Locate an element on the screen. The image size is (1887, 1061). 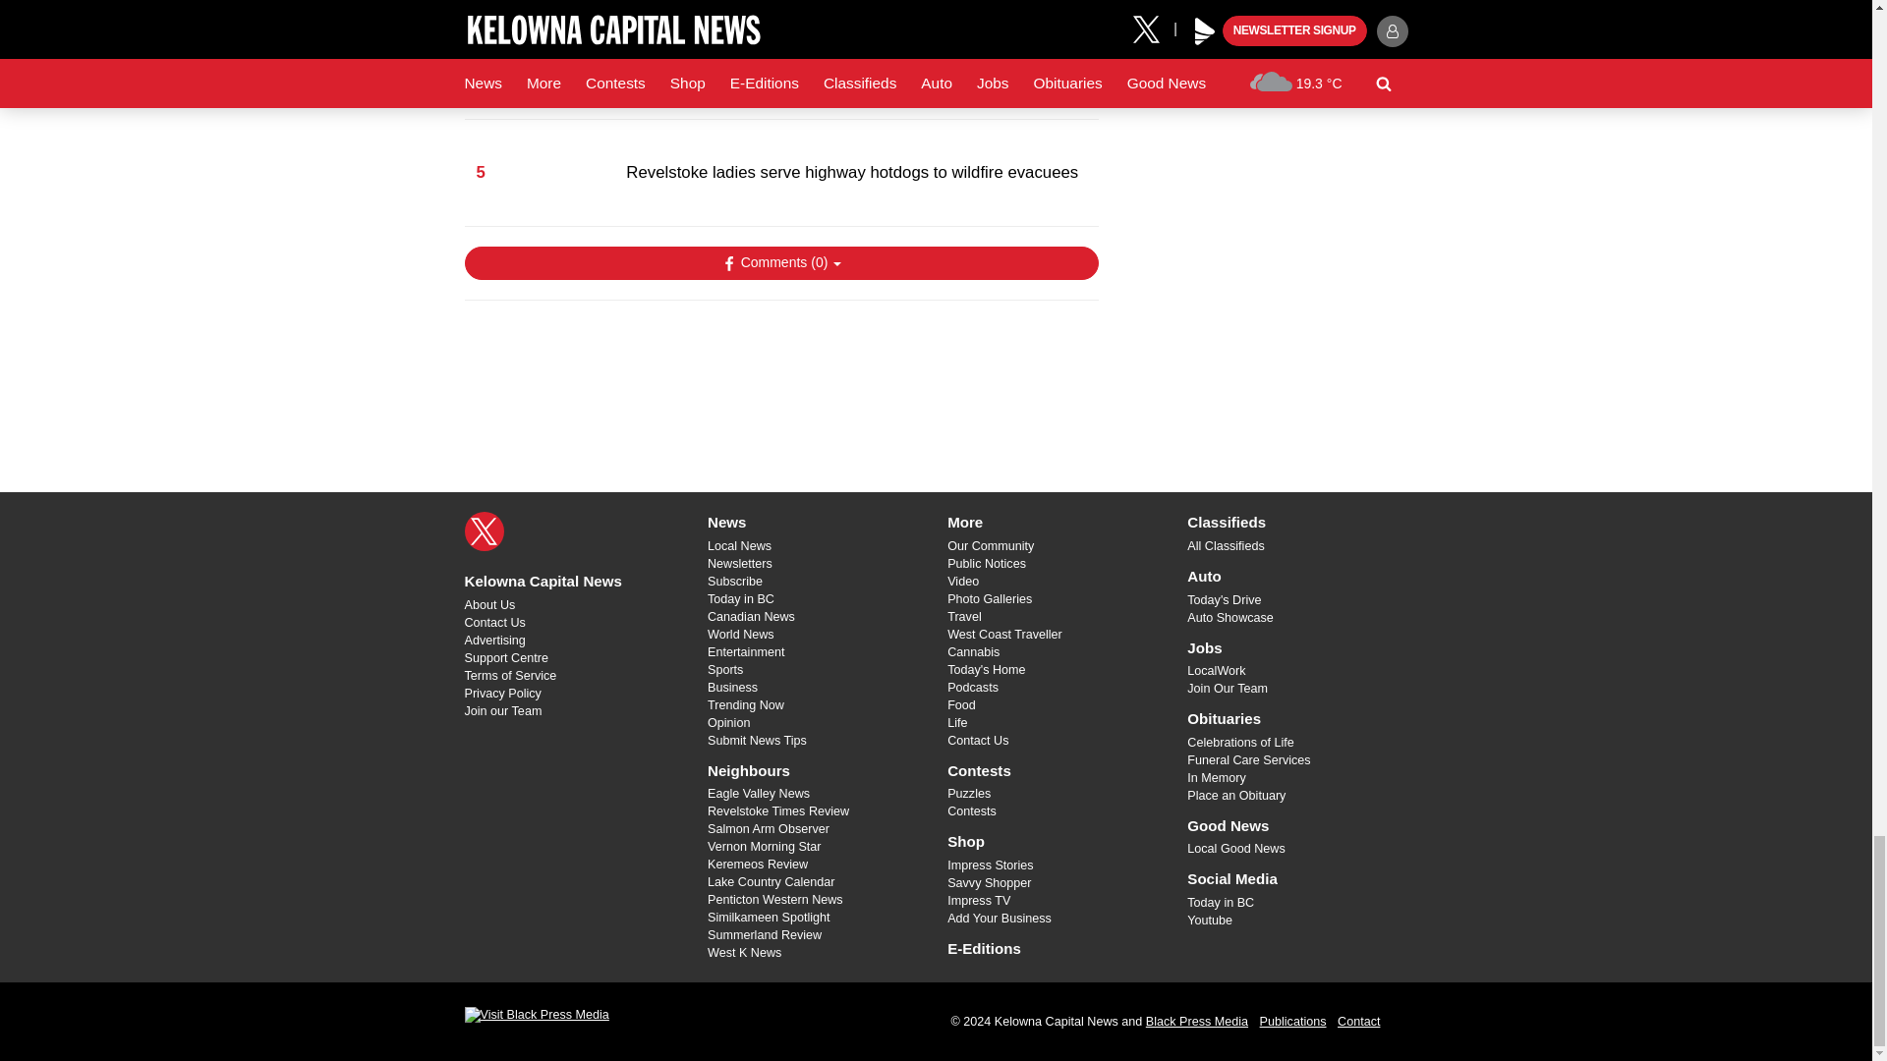
Has a gallery is located at coordinates (1270, 475).